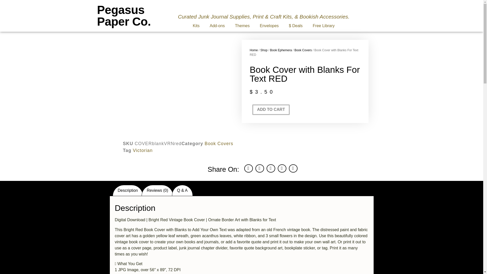 The height and width of the screenshot is (274, 487). Describe the element at coordinates (303, 50) in the screenshot. I see `Book Covers` at that location.